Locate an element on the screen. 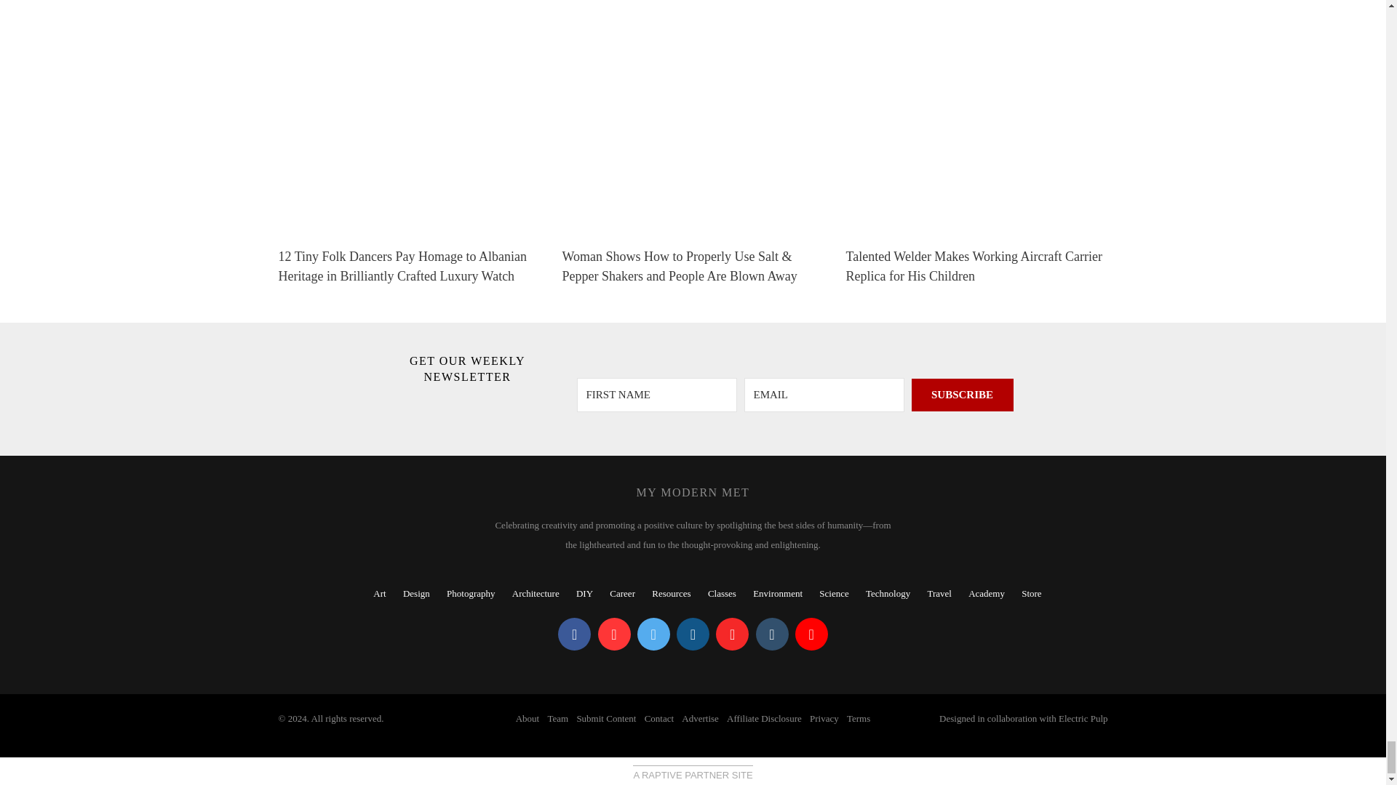 The width and height of the screenshot is (1397, 785). My Modern Met on Tumblr is located at coordinates (771, 634).